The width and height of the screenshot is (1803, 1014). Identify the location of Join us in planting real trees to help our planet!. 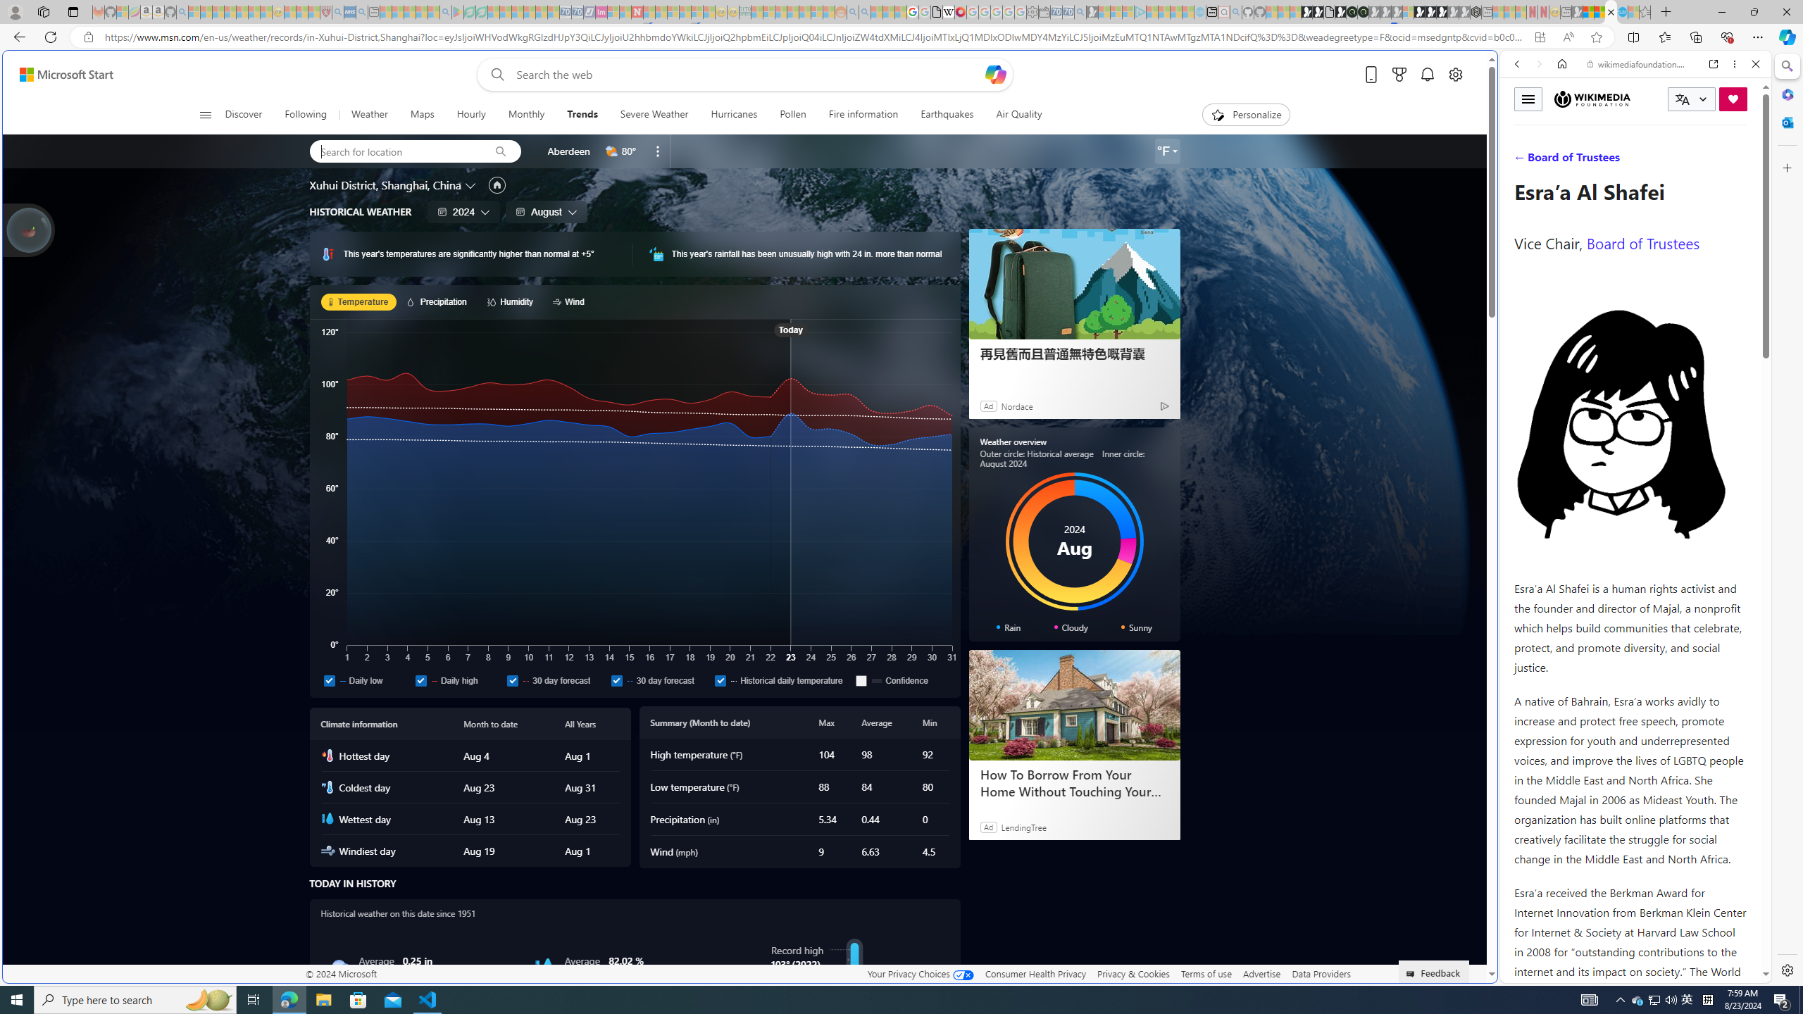
(30, 229).